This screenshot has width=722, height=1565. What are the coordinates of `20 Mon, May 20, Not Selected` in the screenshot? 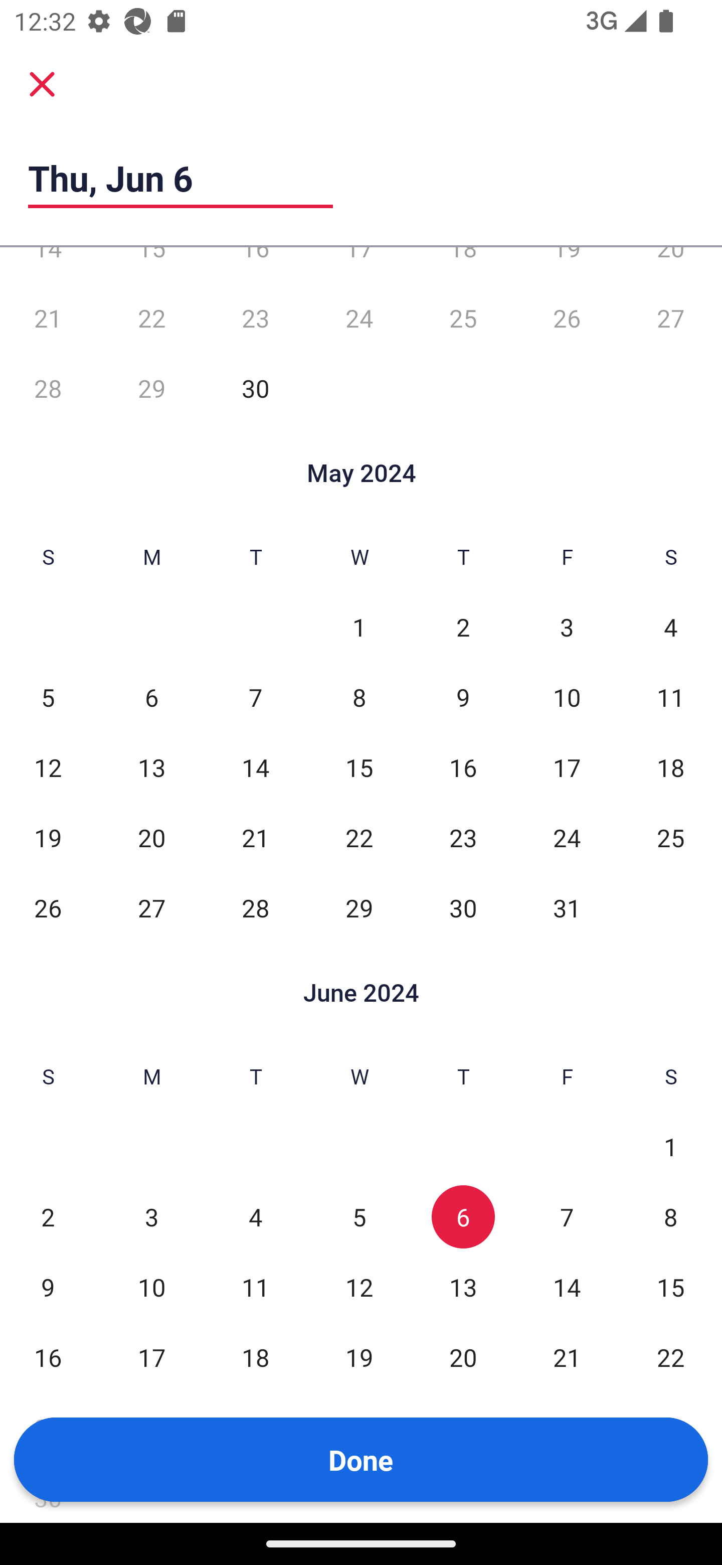 It's located at (151, 838).